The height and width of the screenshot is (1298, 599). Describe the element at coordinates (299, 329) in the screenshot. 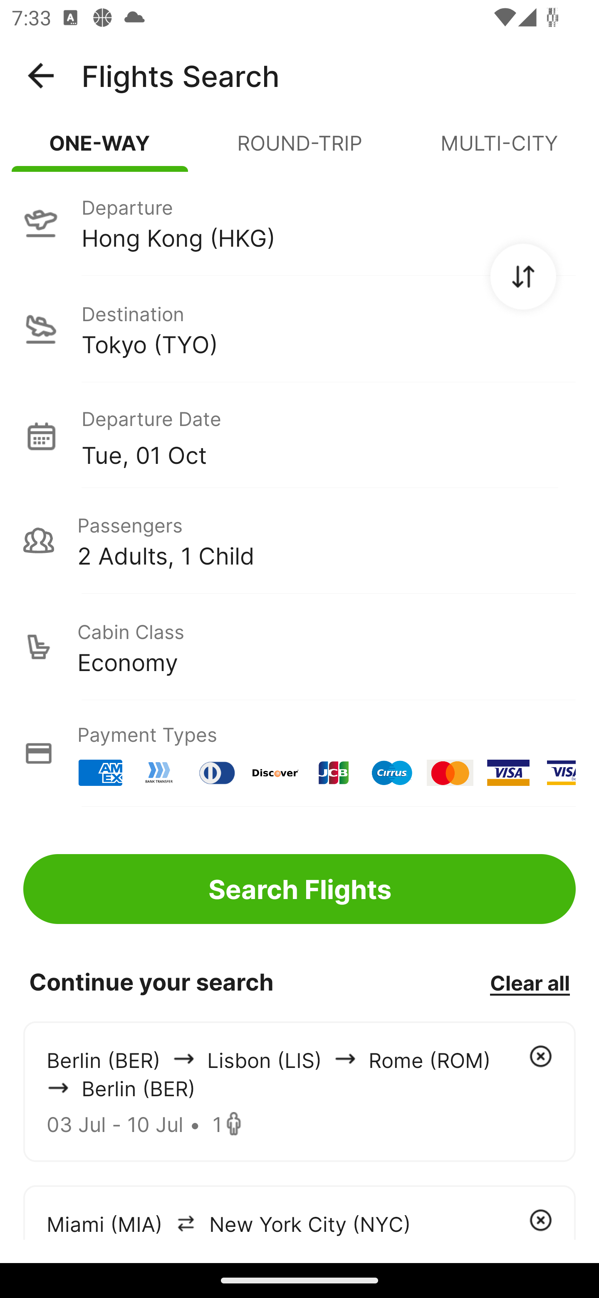

I see `Destination Tokyo (TYO)` at that location.